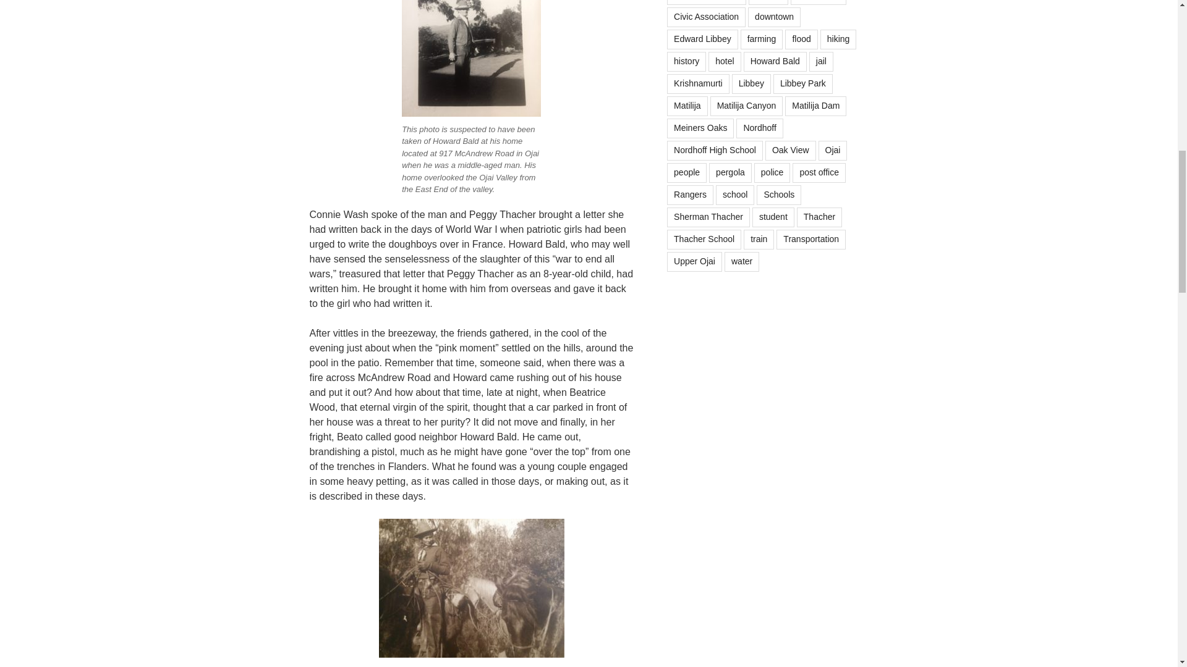 This screenshot has width=1187, height=667. I want to click on Howard Bald, so click(775, 62).